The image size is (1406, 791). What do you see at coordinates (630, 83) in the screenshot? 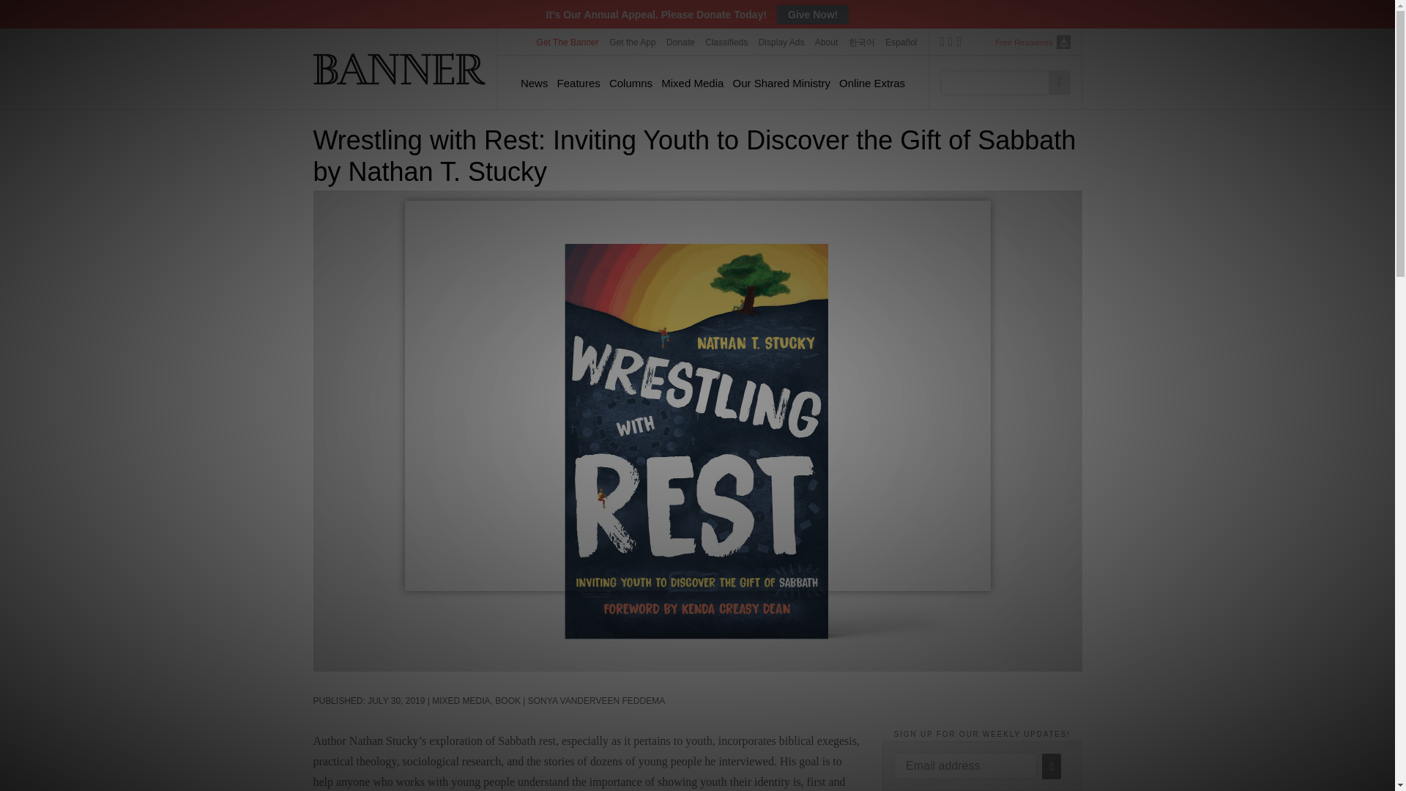
I see `Columns` at bounding box center [630, 83].